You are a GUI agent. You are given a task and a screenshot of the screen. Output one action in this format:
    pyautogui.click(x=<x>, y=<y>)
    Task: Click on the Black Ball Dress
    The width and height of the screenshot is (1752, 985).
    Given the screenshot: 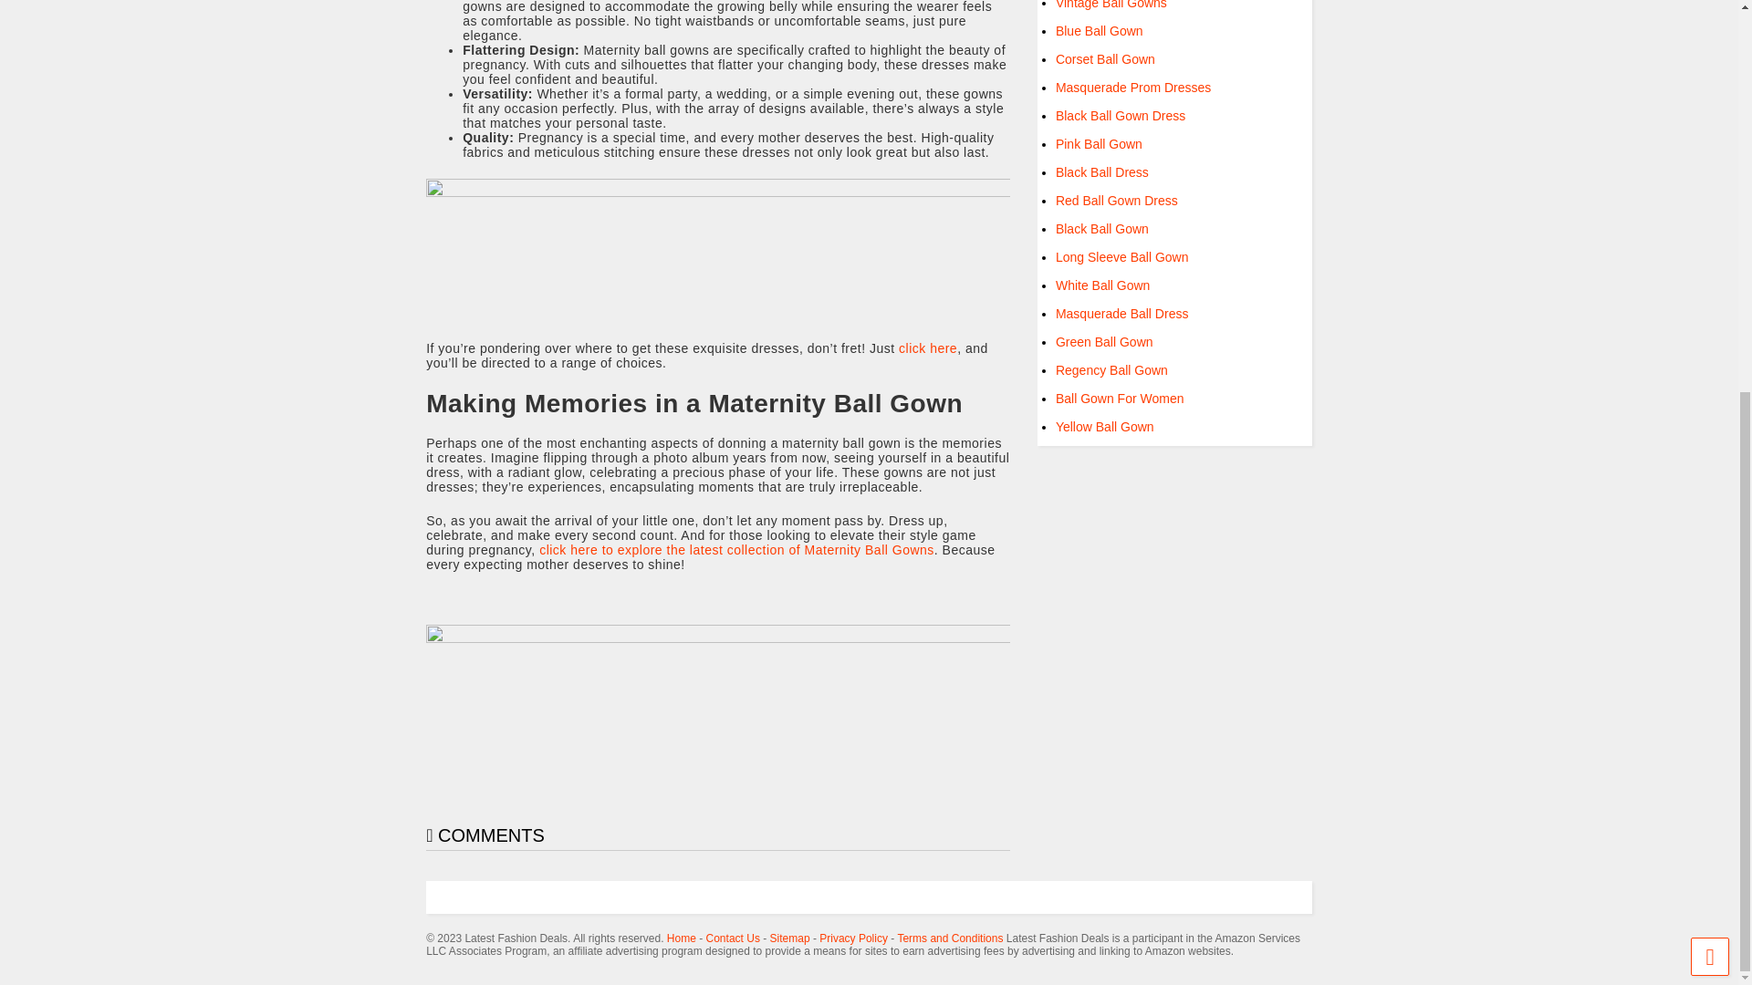 What is the action you would take?
    pyautogui.click(x=1102, y=171)
    